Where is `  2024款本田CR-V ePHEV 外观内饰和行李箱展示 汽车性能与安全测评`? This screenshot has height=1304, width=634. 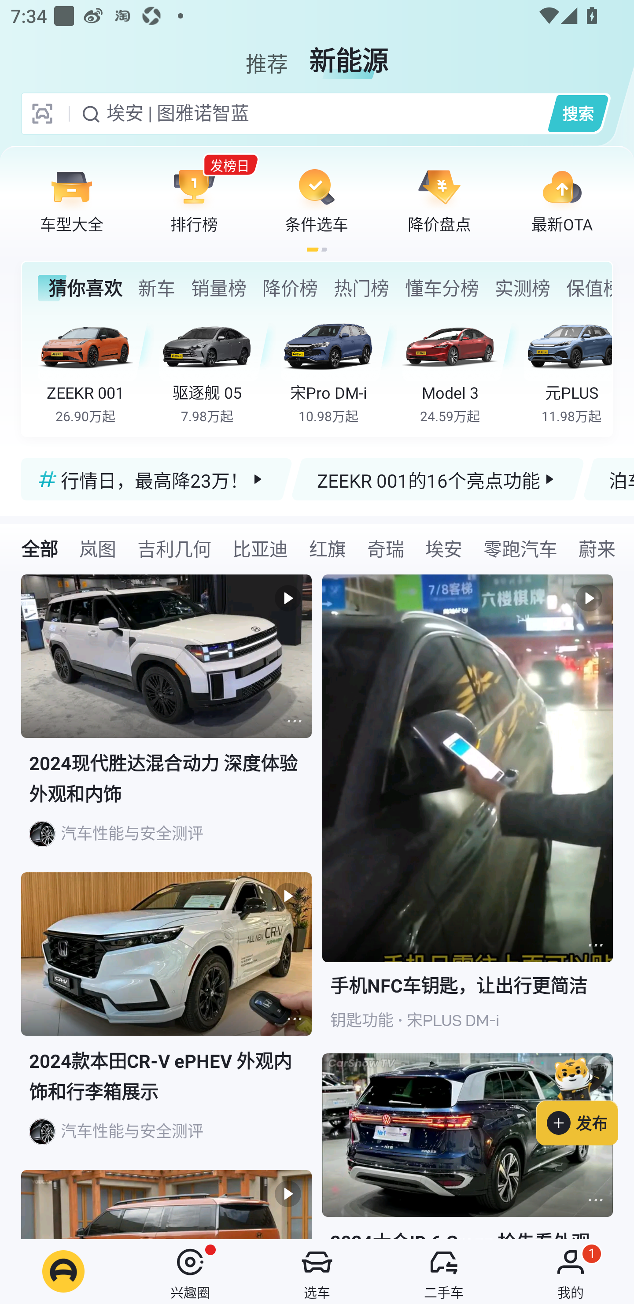
  2024款本田CR-V ePHEV 外观内饰和行李箱展示 汽车性能与安全测评 is located at coordinates (166, 1021).